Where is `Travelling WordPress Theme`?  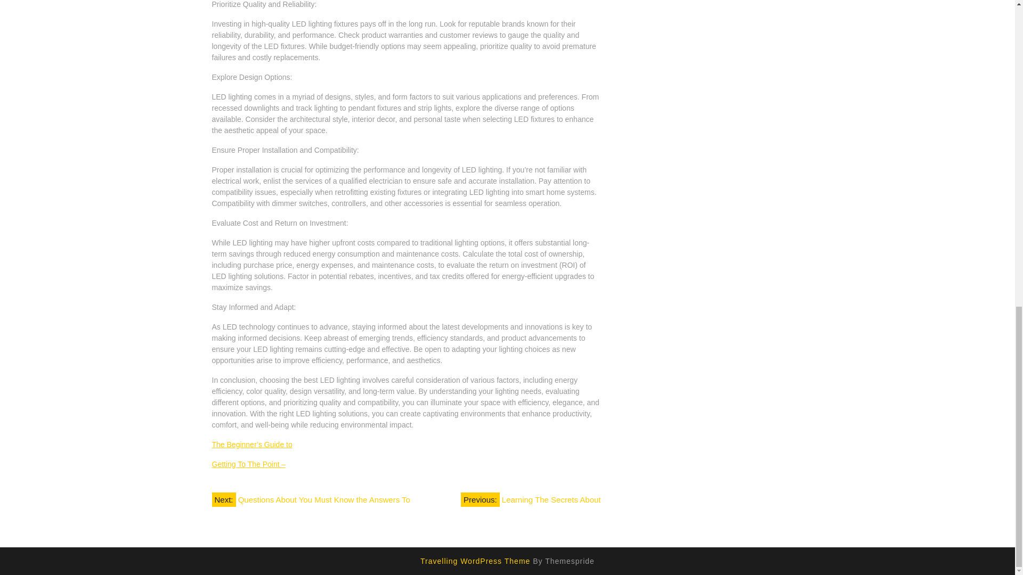 Travelling WordPress Theme is located at coordinates (475, 561).